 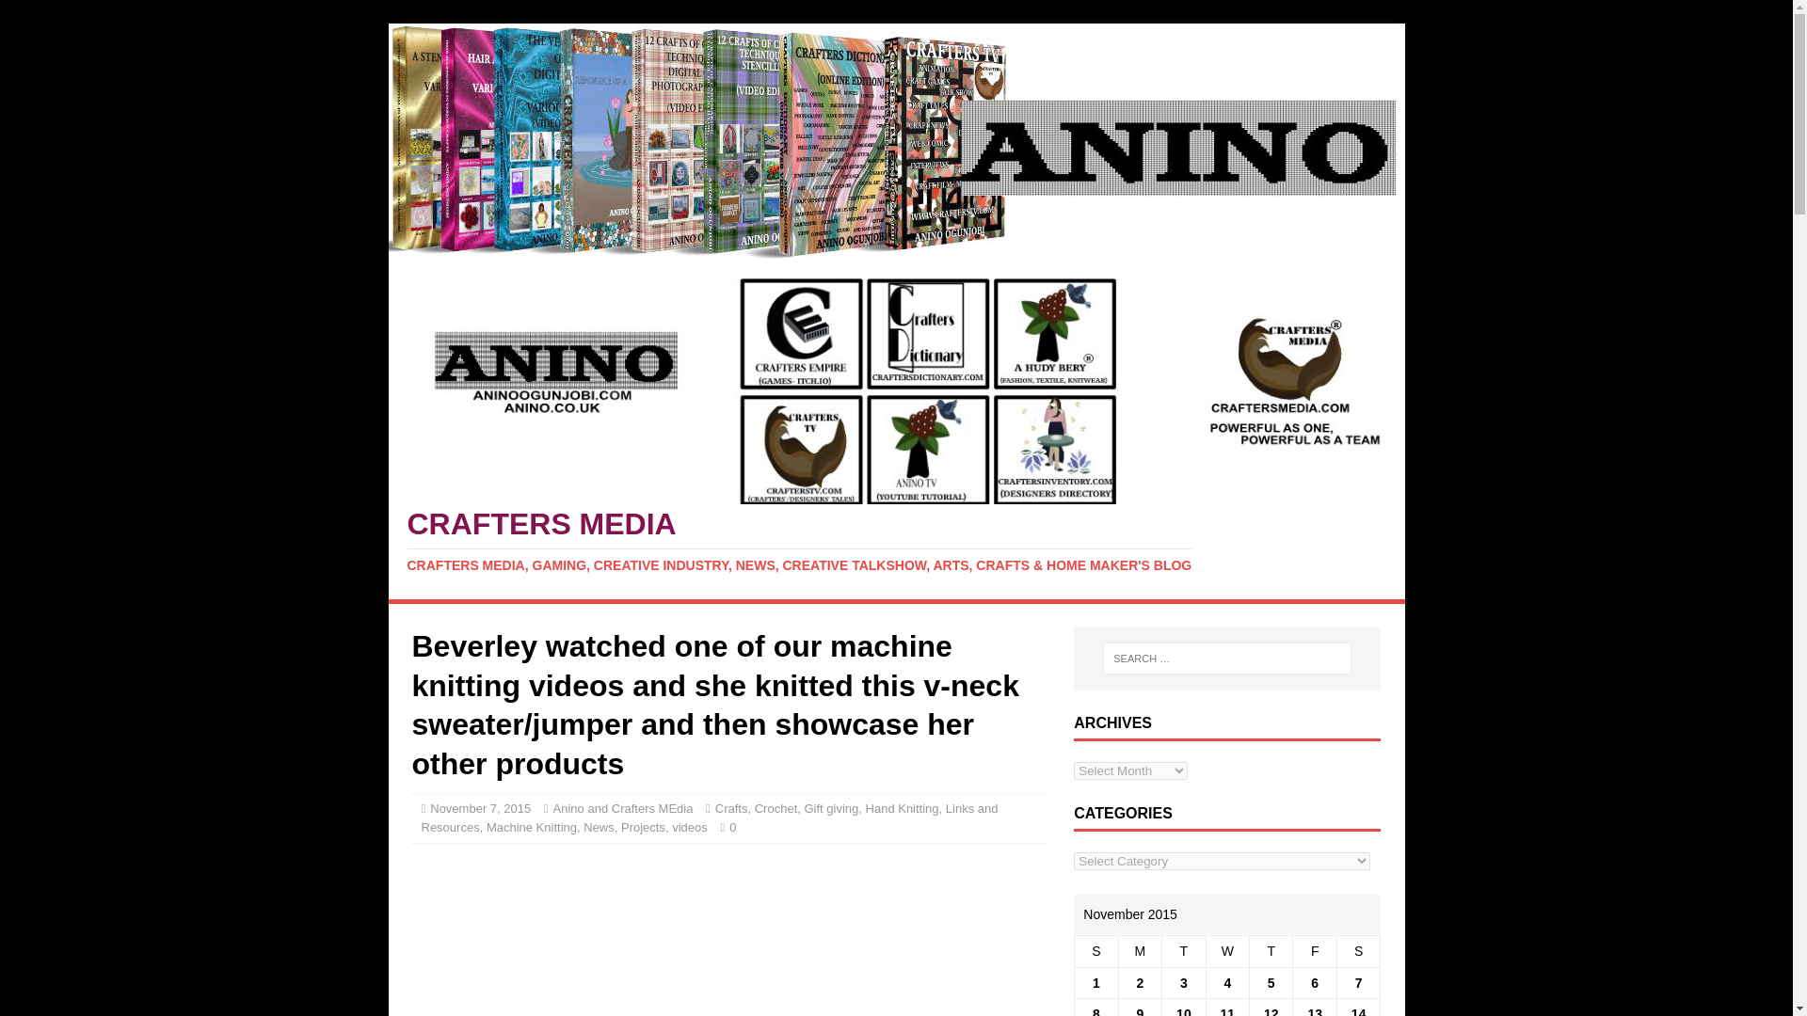 I want to click on Wednesday, so click(x=1226, y=951).